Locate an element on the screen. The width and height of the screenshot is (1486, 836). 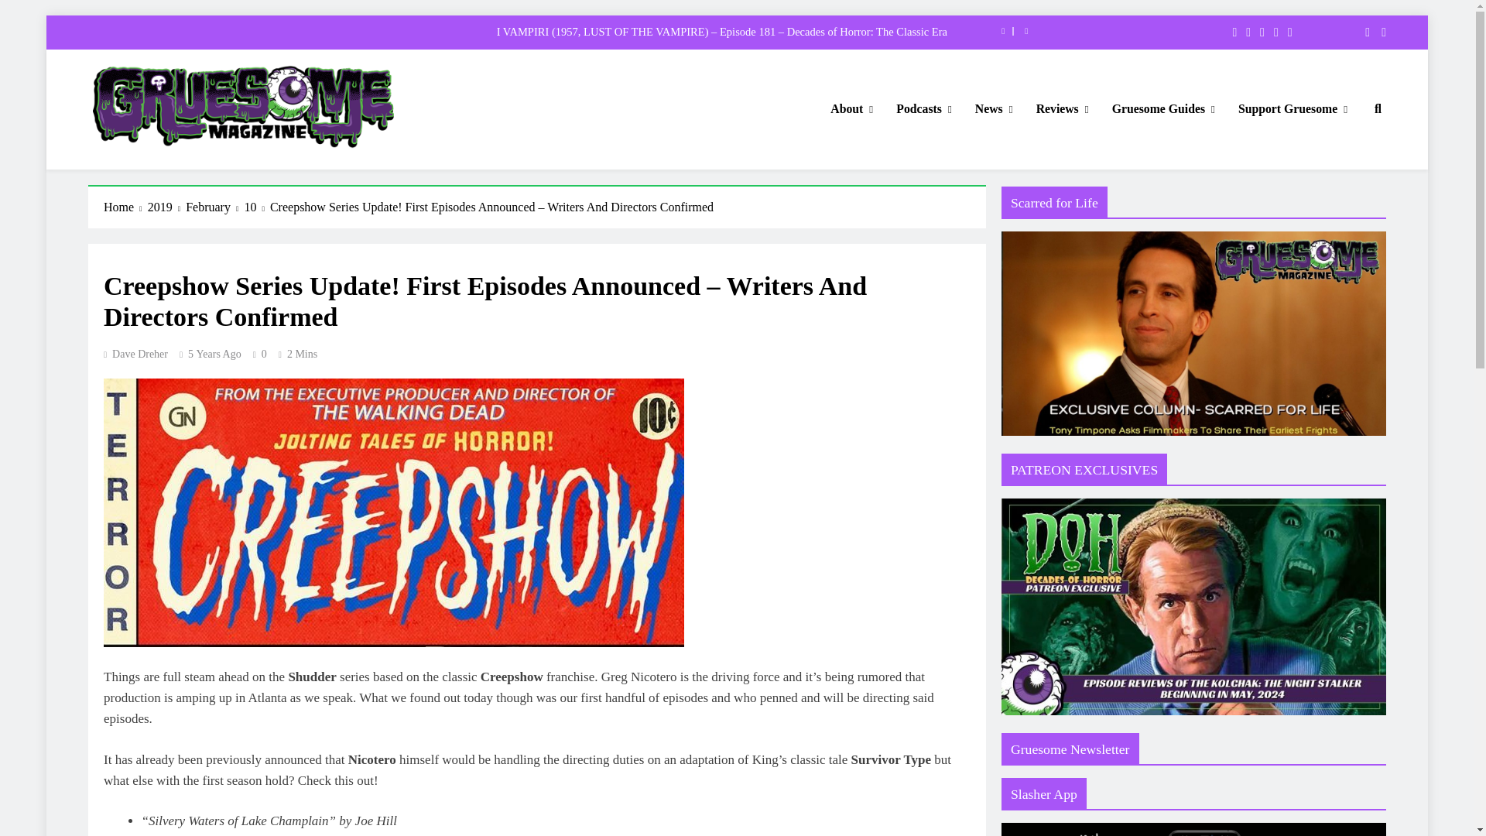
Newsletter is located at coordinates (1362, 33).